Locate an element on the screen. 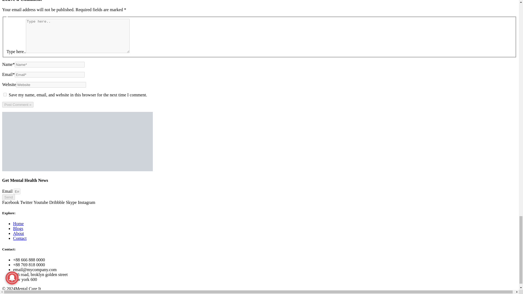  Twitter is located at coordinates (27, 202).